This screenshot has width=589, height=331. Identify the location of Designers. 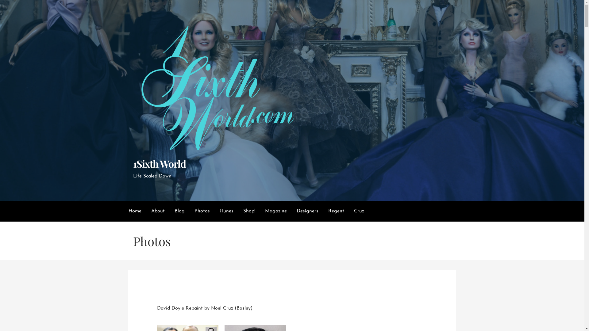
(307, 211).